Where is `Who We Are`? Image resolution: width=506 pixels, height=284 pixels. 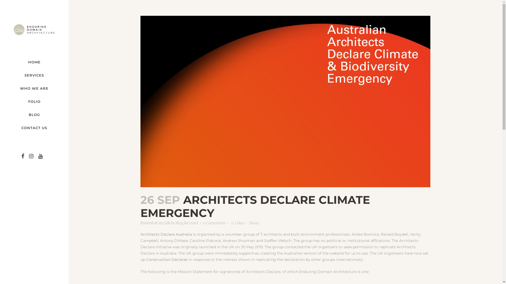 Who We Are is located at coordinates (288, 216).